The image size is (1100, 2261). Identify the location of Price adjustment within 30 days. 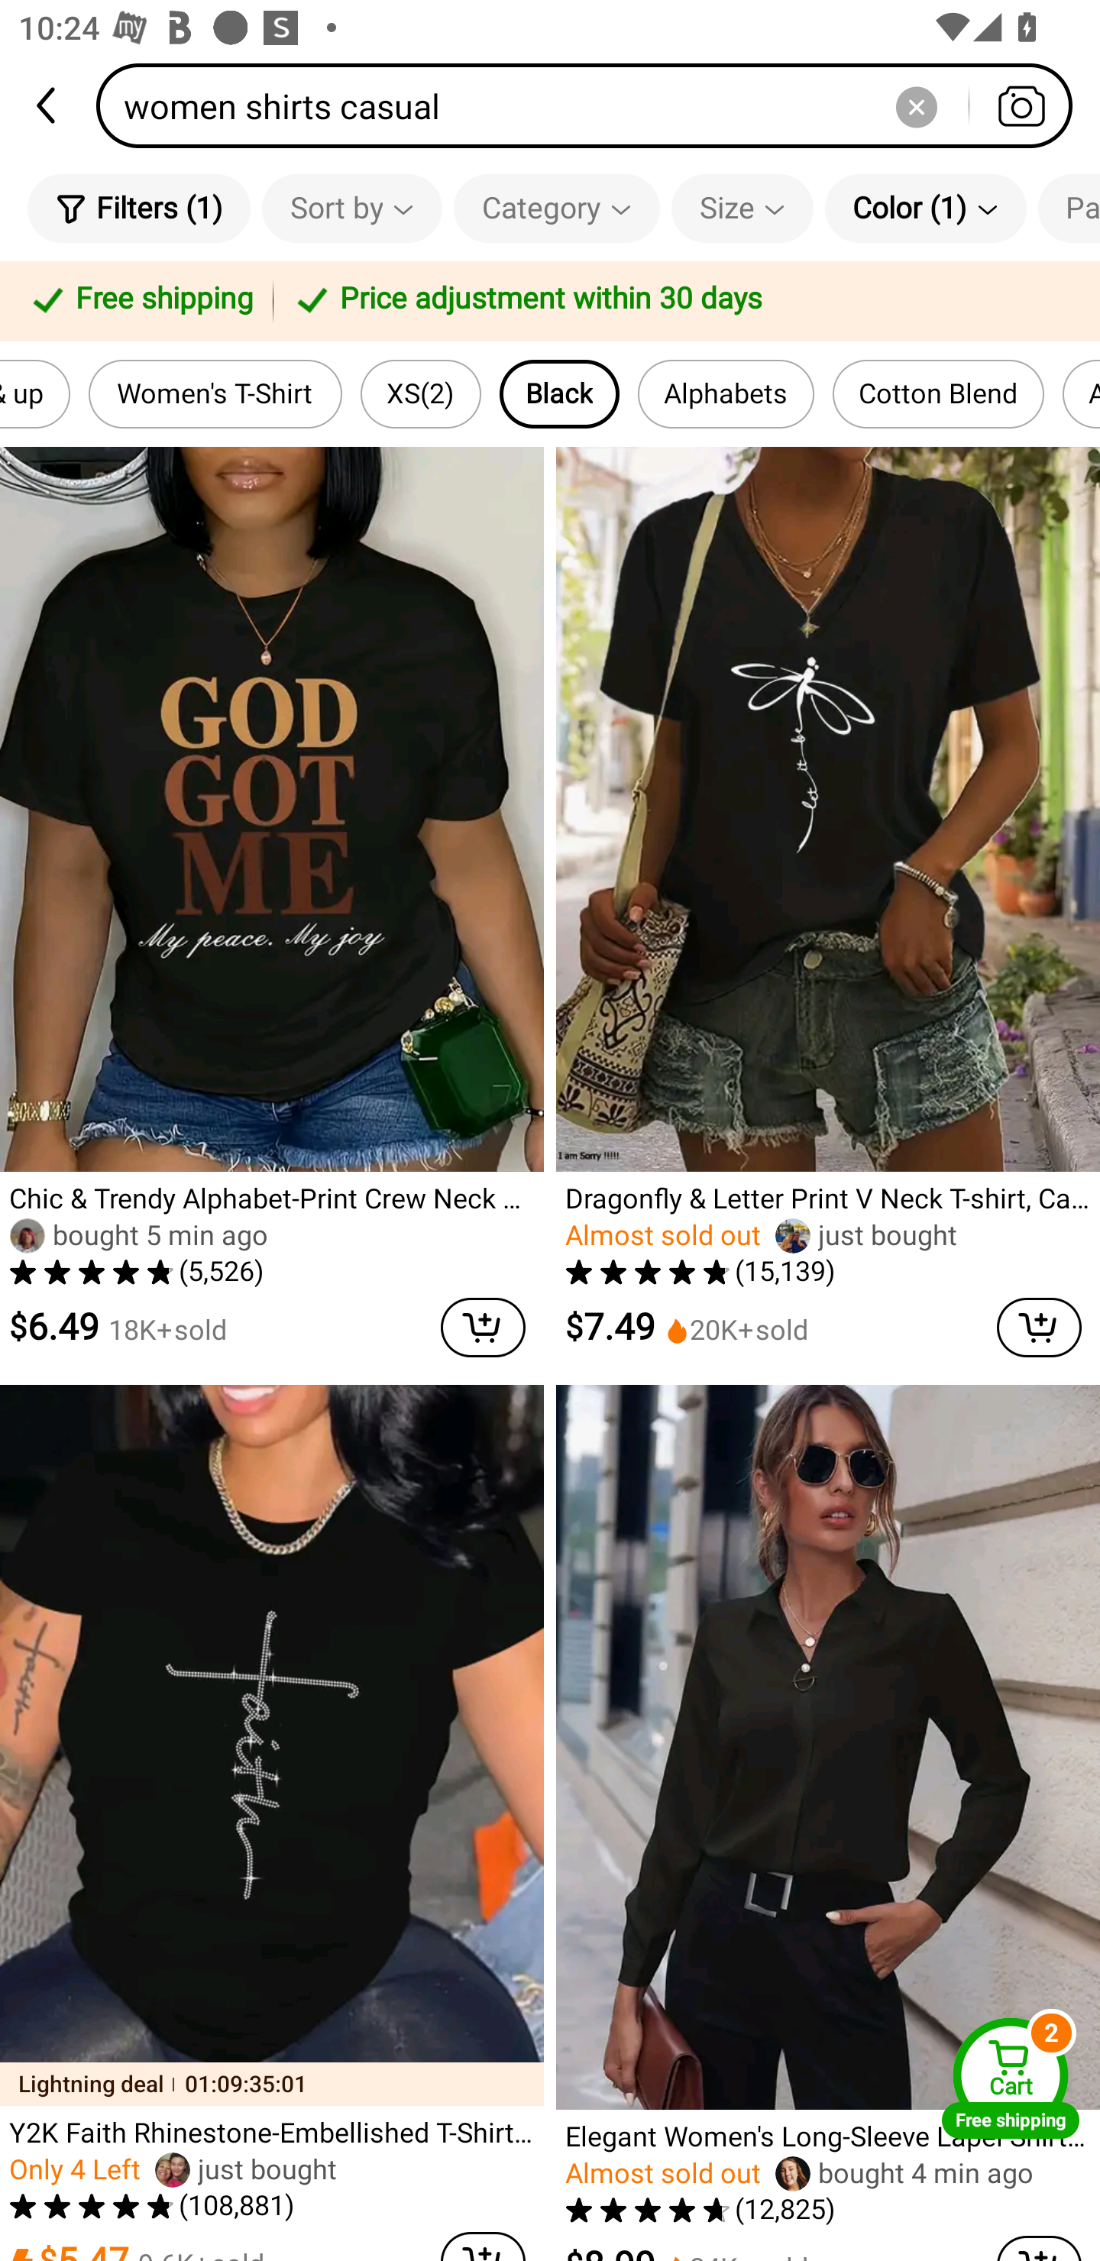
(681, 301).